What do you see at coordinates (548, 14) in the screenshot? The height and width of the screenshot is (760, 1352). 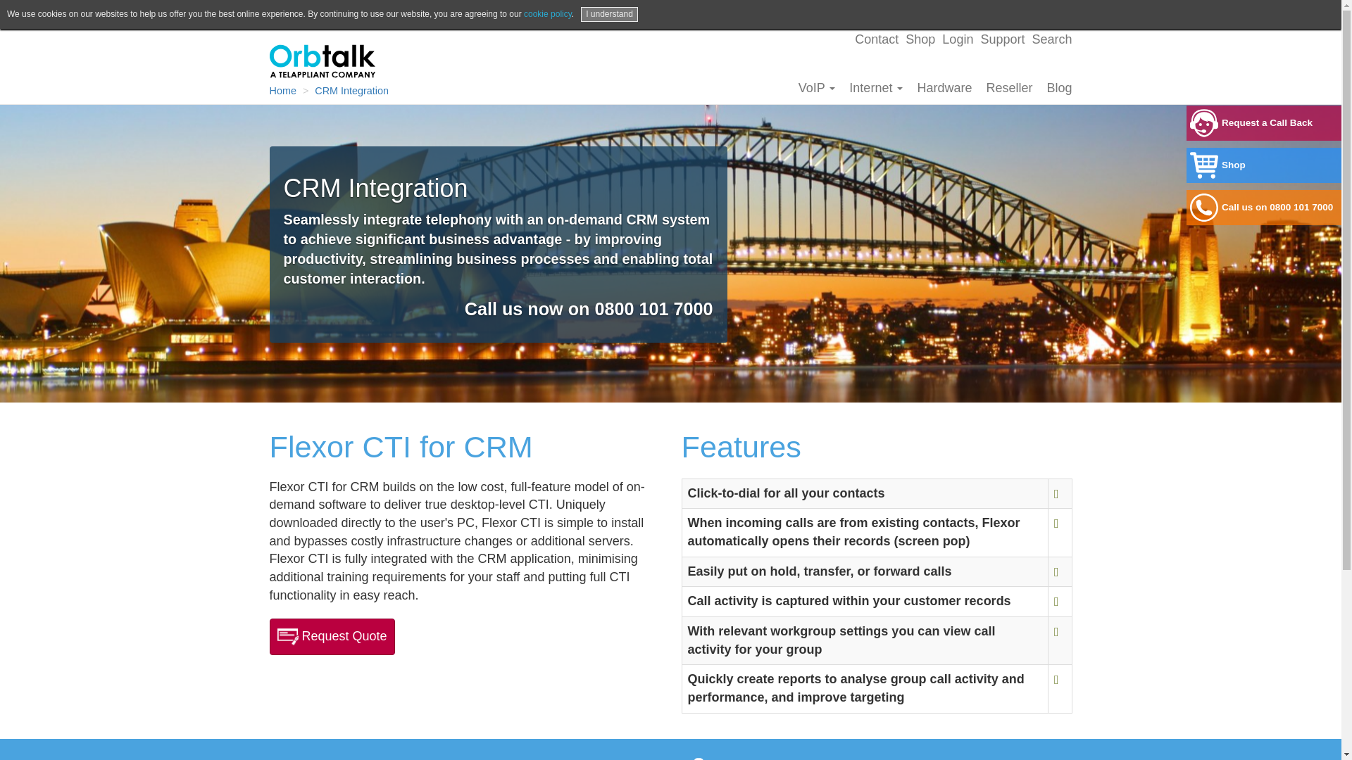 I see `cookie policy` at bounding box center [548, 14].